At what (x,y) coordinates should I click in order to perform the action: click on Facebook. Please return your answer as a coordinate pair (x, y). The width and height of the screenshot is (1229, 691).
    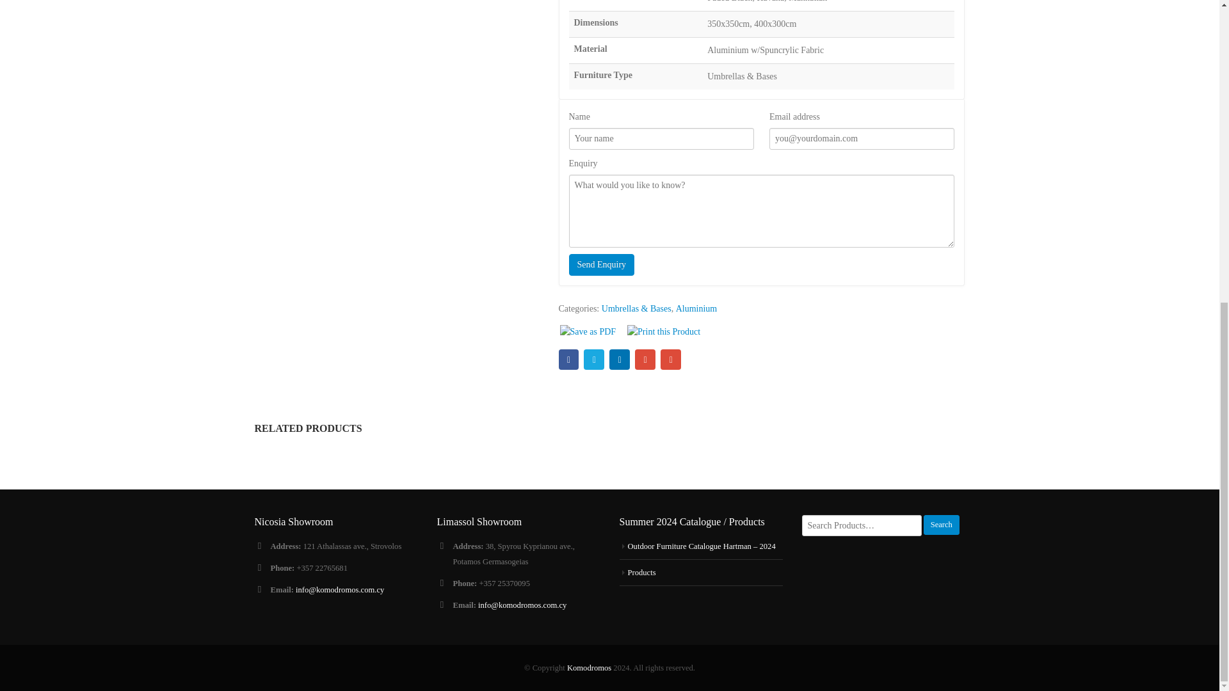
    Looking at the image, I should click on (568, 360).